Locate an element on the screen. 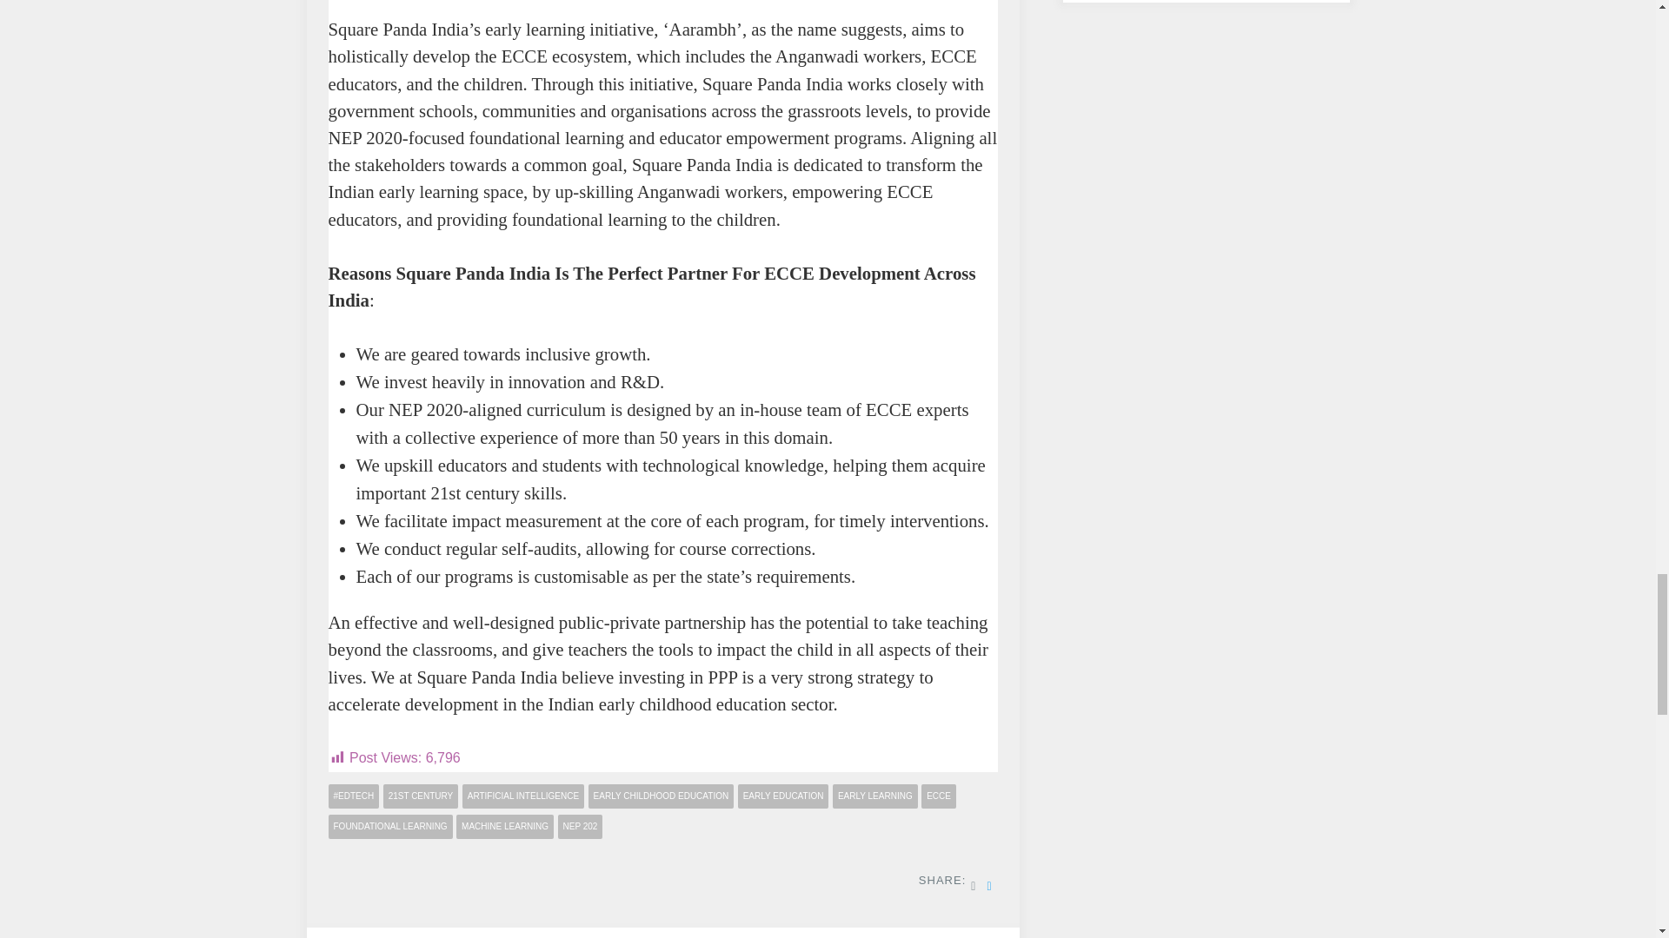 The image size is (1669, 938). FOUNDATIONAL LEARNING is located at coordinates (390, 827).